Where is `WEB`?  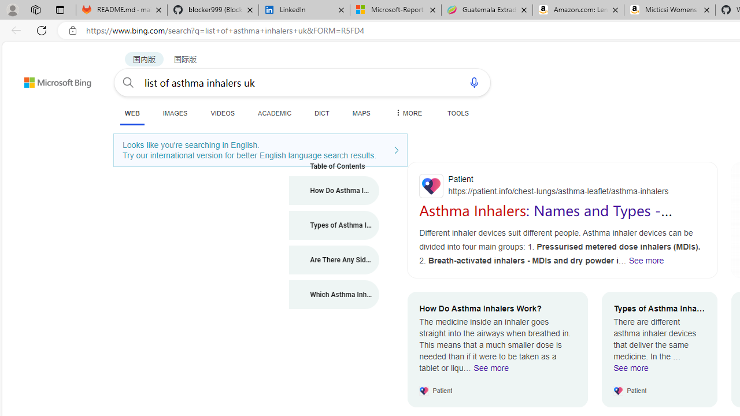 WEB is located at coordinates (132, 113).